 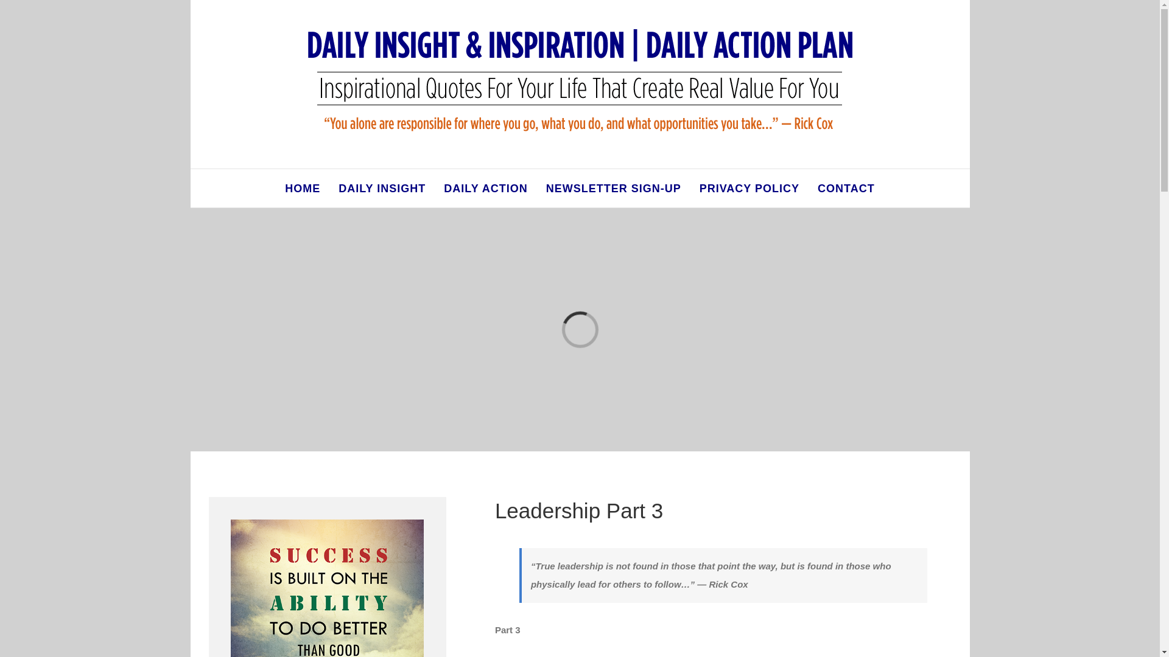 I want to click on DAILY INSIGHT, so click(x=382, y=188).